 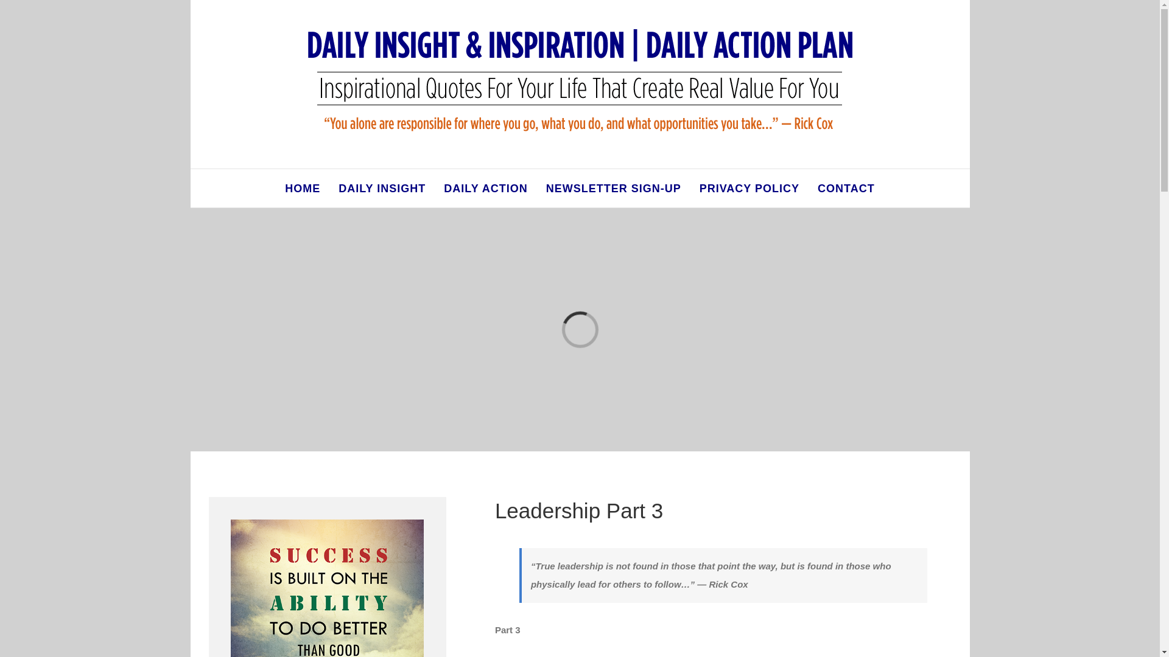 I want to click on DAILY INSIGHT, so click(x=382, y=188).